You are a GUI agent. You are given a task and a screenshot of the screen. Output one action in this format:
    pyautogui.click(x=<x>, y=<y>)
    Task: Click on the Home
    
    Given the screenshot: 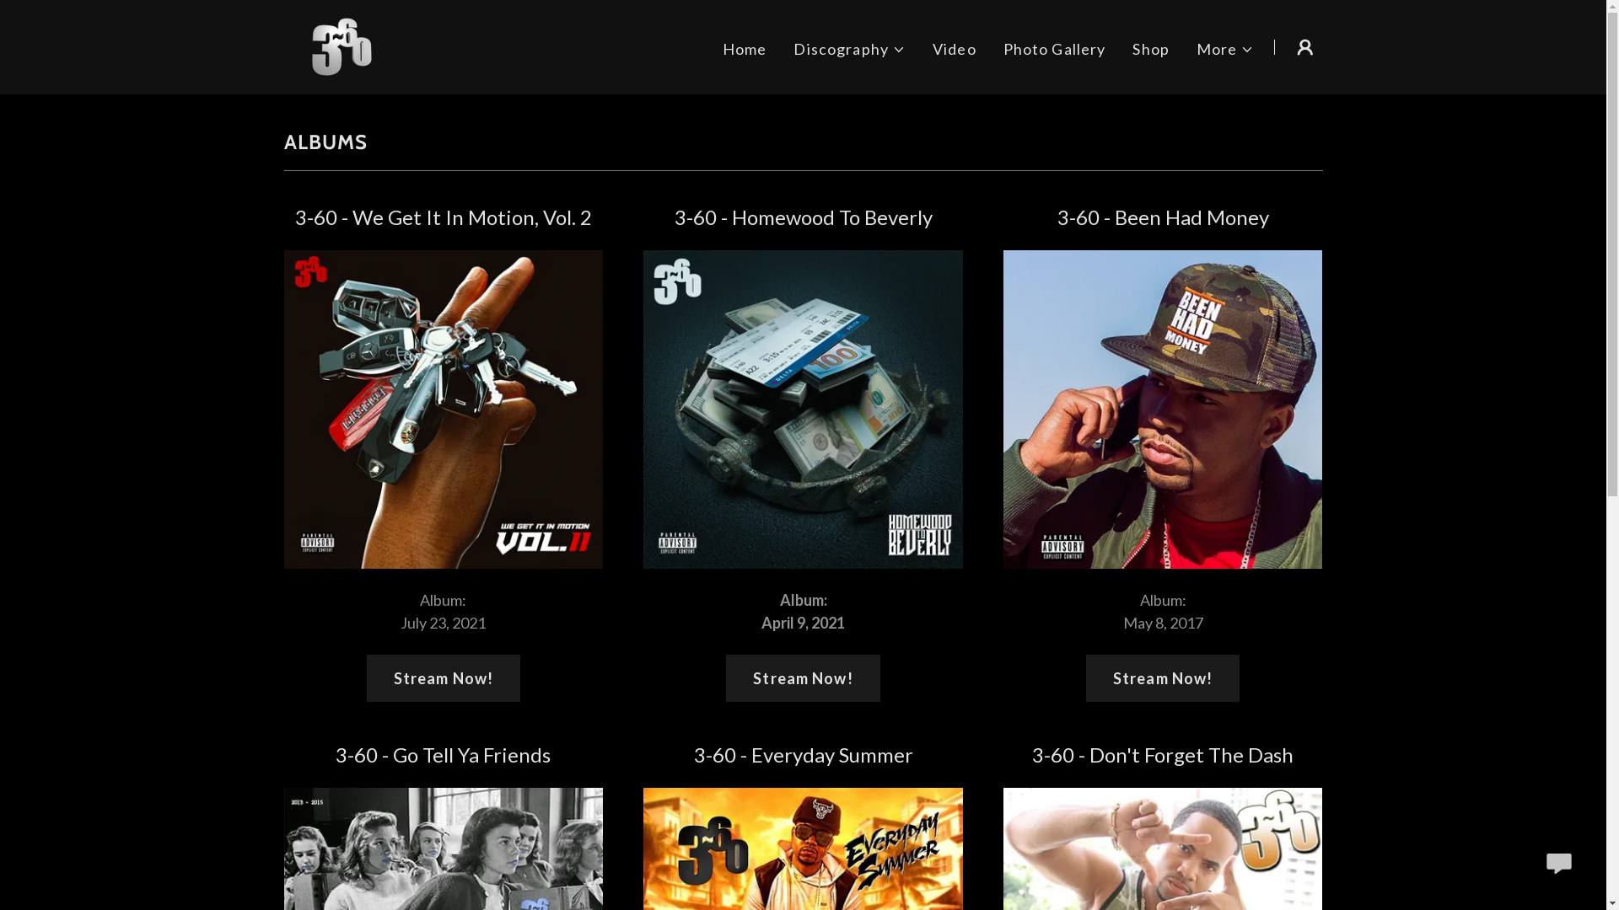 What is the action you would take?
    pyautogui.click(x=745, y=49)
    